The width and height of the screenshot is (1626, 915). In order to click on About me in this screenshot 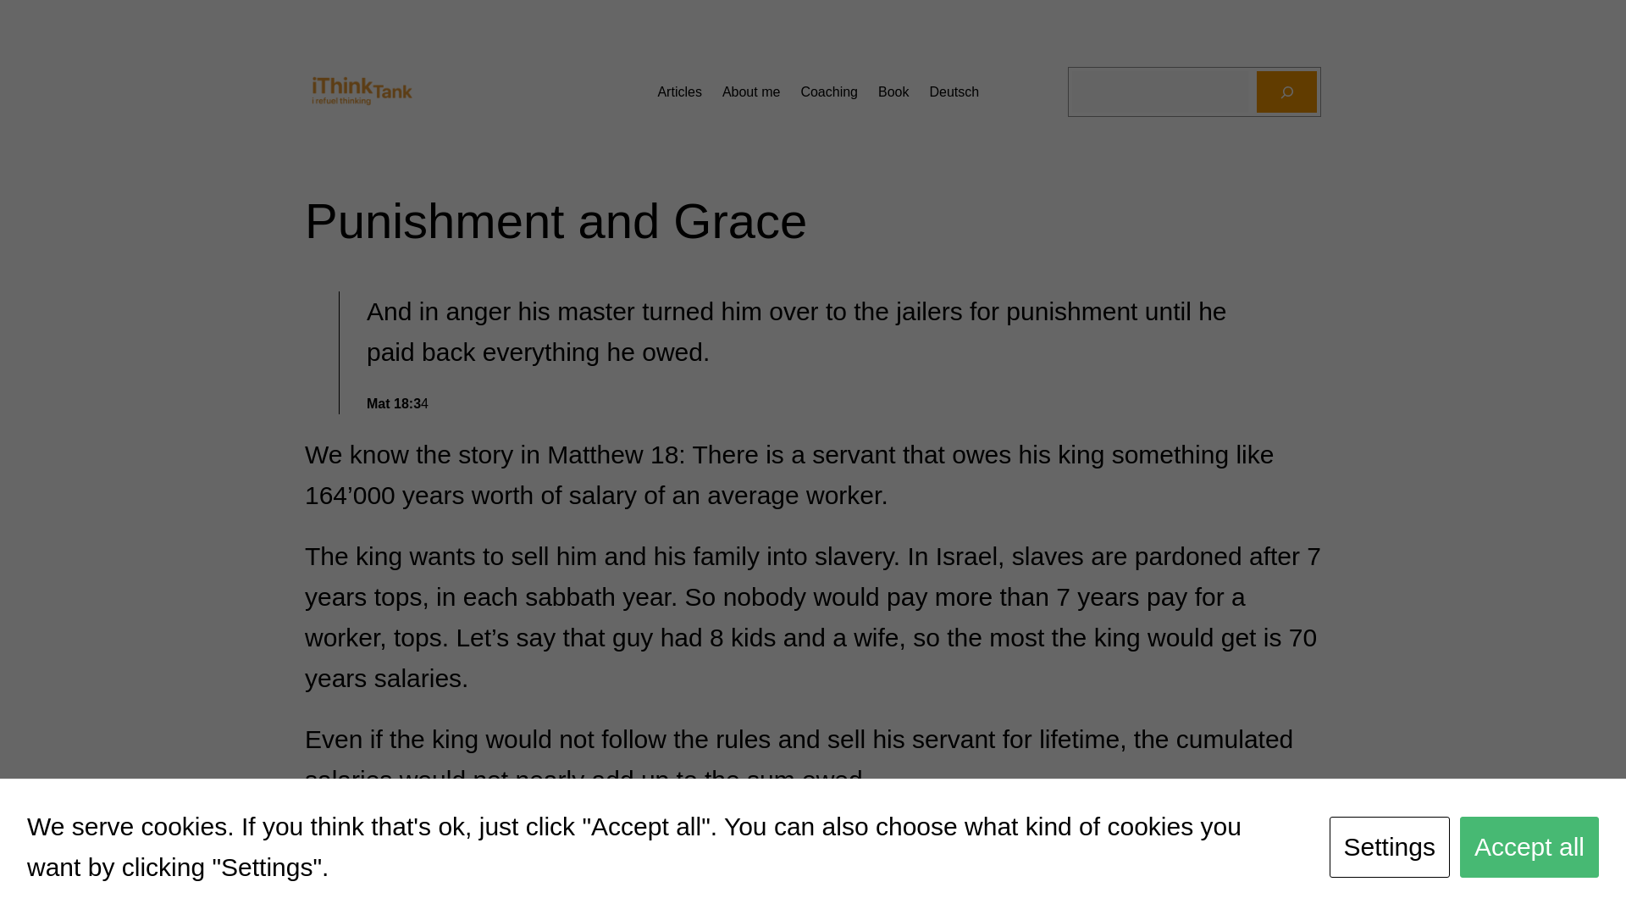, I will do `click(750, 92)`.